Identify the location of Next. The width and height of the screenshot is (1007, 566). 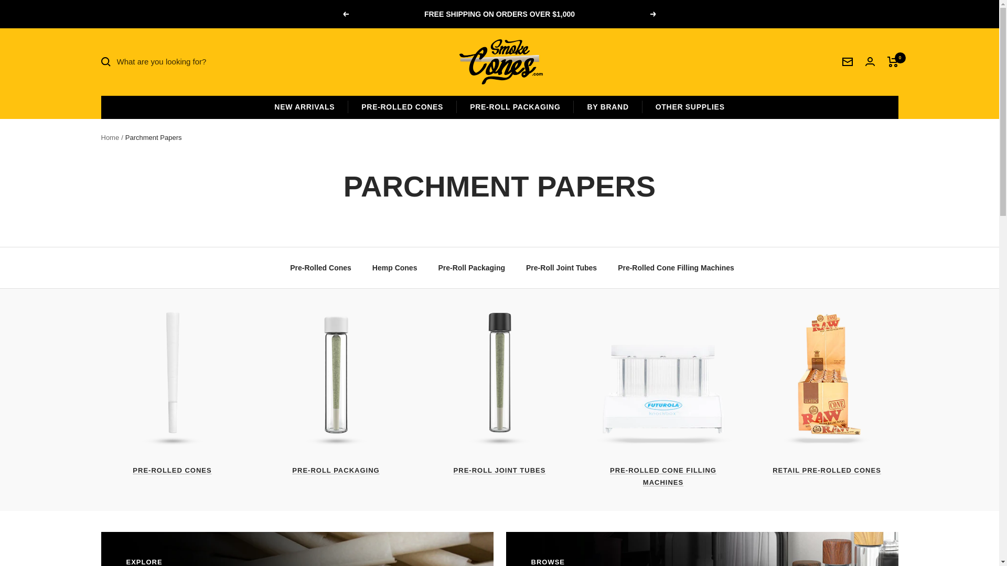
(654, 14).